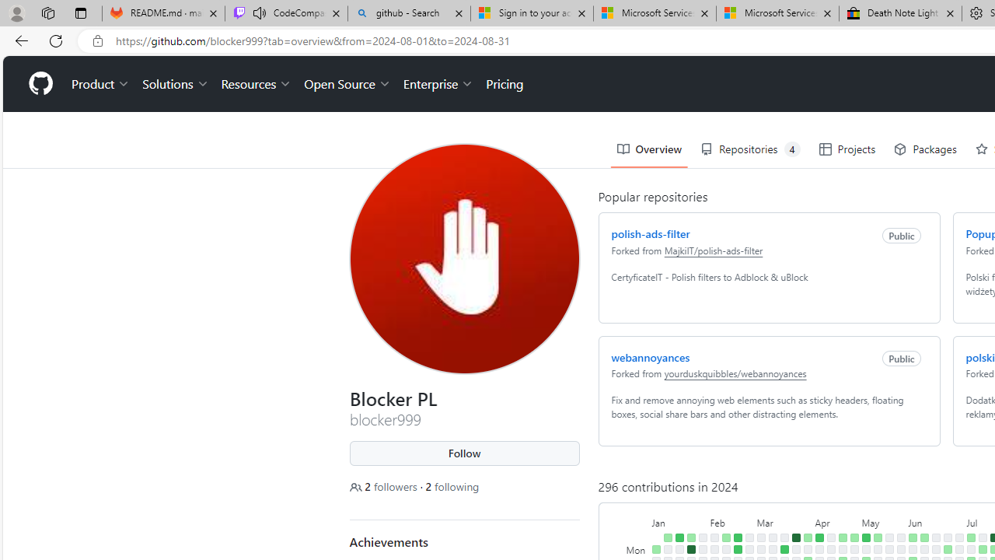 The height and width of the screenshot is (560, 995). I want to click on No contributions on February 25th., so click(749, 537).